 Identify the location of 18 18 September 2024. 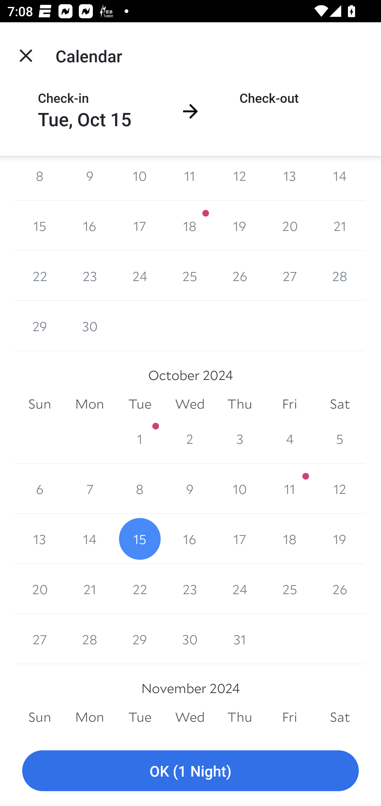
(190, 225).